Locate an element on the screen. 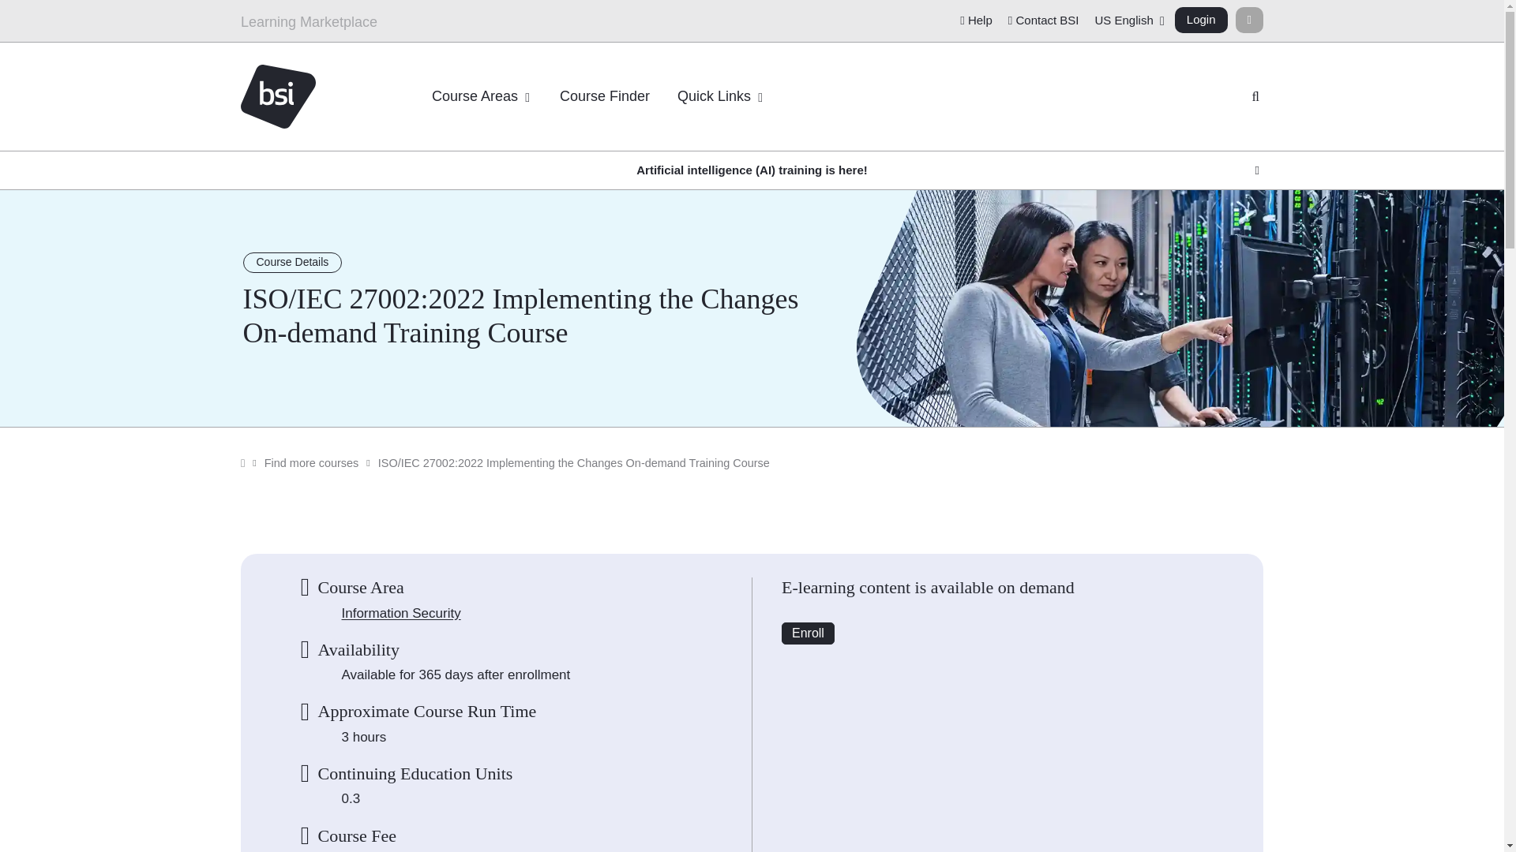  Course Areas is located at coordinates (482, 96).